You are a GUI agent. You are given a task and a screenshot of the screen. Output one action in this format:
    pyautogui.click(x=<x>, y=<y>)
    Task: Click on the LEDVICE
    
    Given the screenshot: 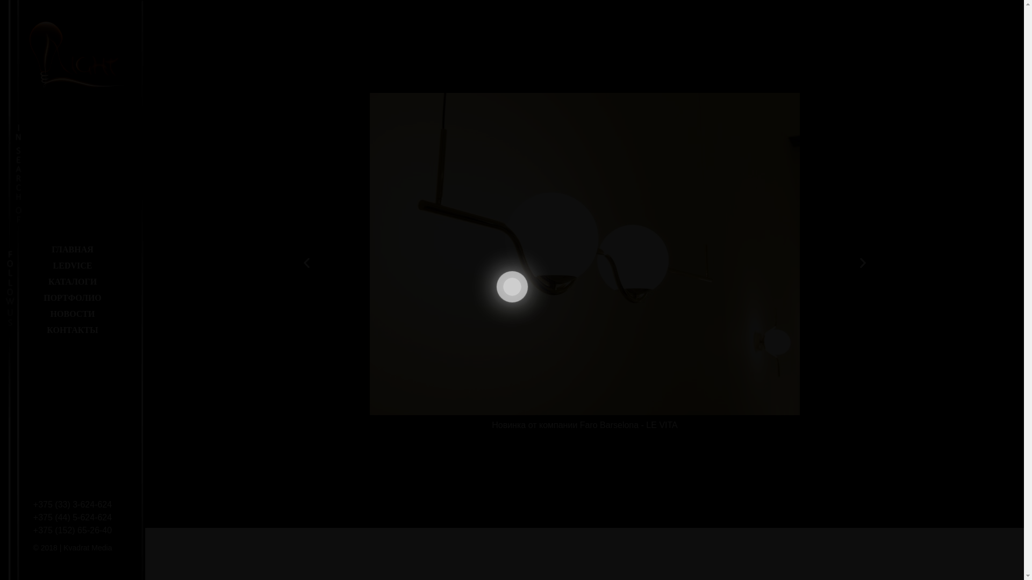 What is the action you would take?
    pyautogui.click(x=73, y=266)
    